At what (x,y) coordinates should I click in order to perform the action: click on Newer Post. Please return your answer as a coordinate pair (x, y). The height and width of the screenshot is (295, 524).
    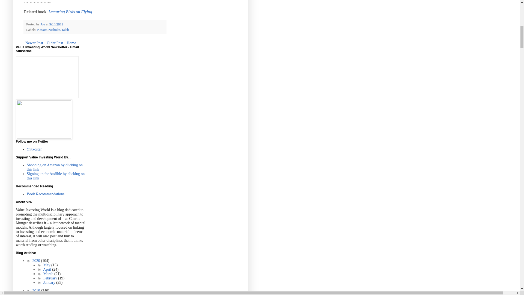
    Looking at the image, I should click on (34, 43).